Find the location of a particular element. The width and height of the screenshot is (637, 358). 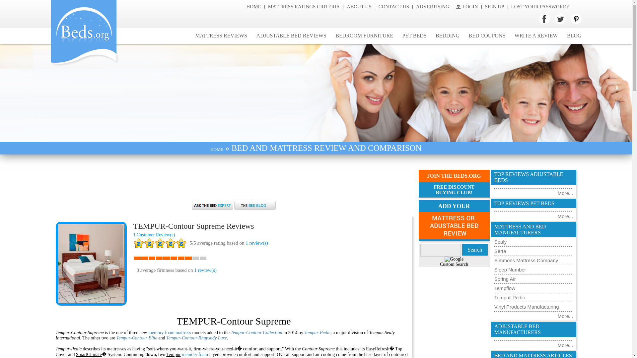

BEDDING is located at coordinates (448, 36).